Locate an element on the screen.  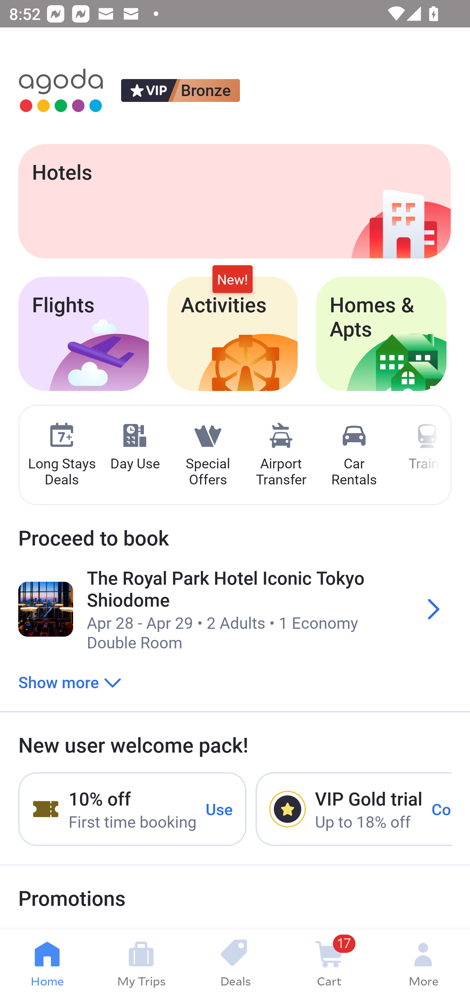
Show more is located at coordinates (70, 681).